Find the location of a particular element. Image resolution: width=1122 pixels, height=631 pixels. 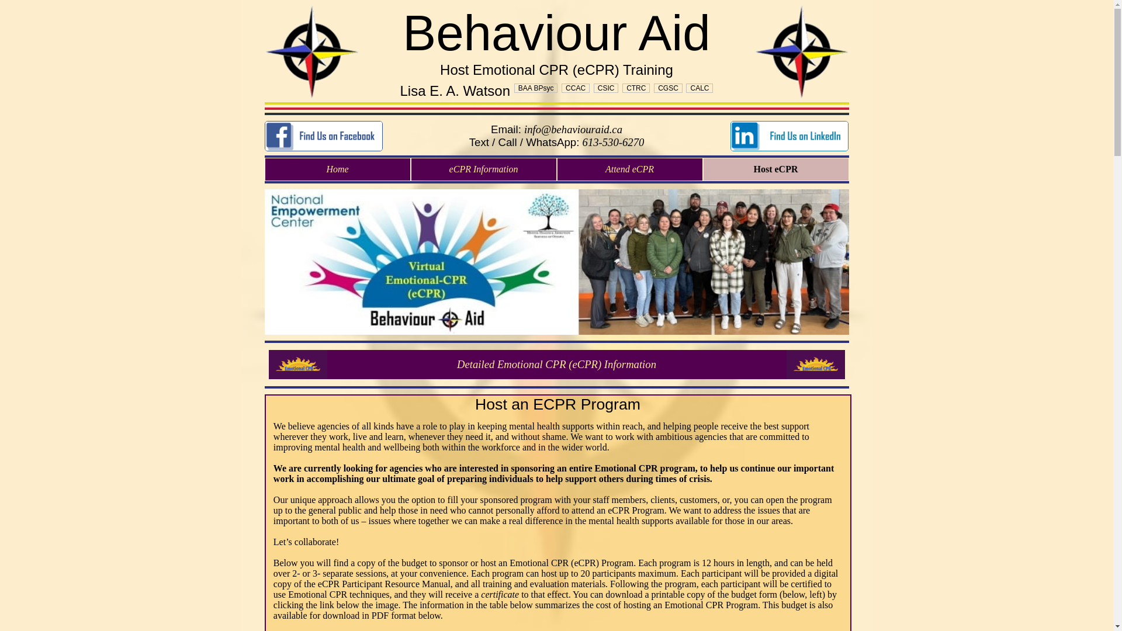

613-530-6270 is located at coordinates (614, 143).